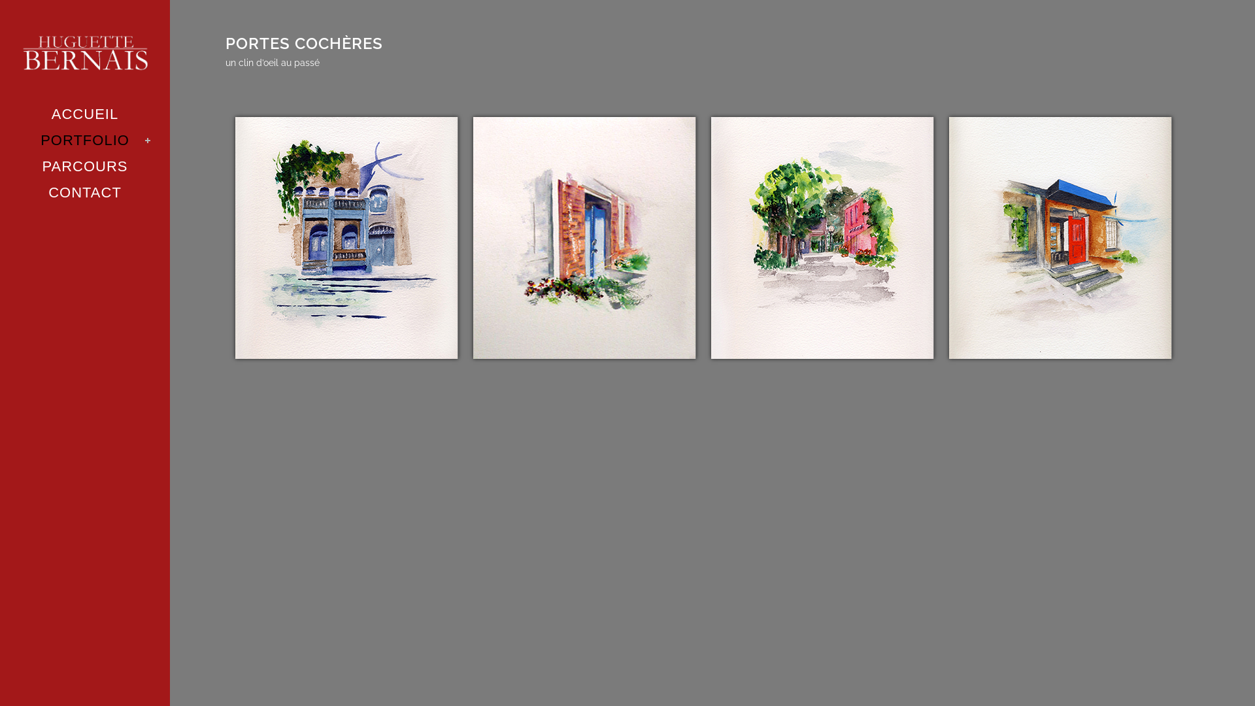 The image size is (1255, 706). What do you see at coordinates (85, 193) in the screenshot?
I see `CONTACT` at bounding box center [85, 193].